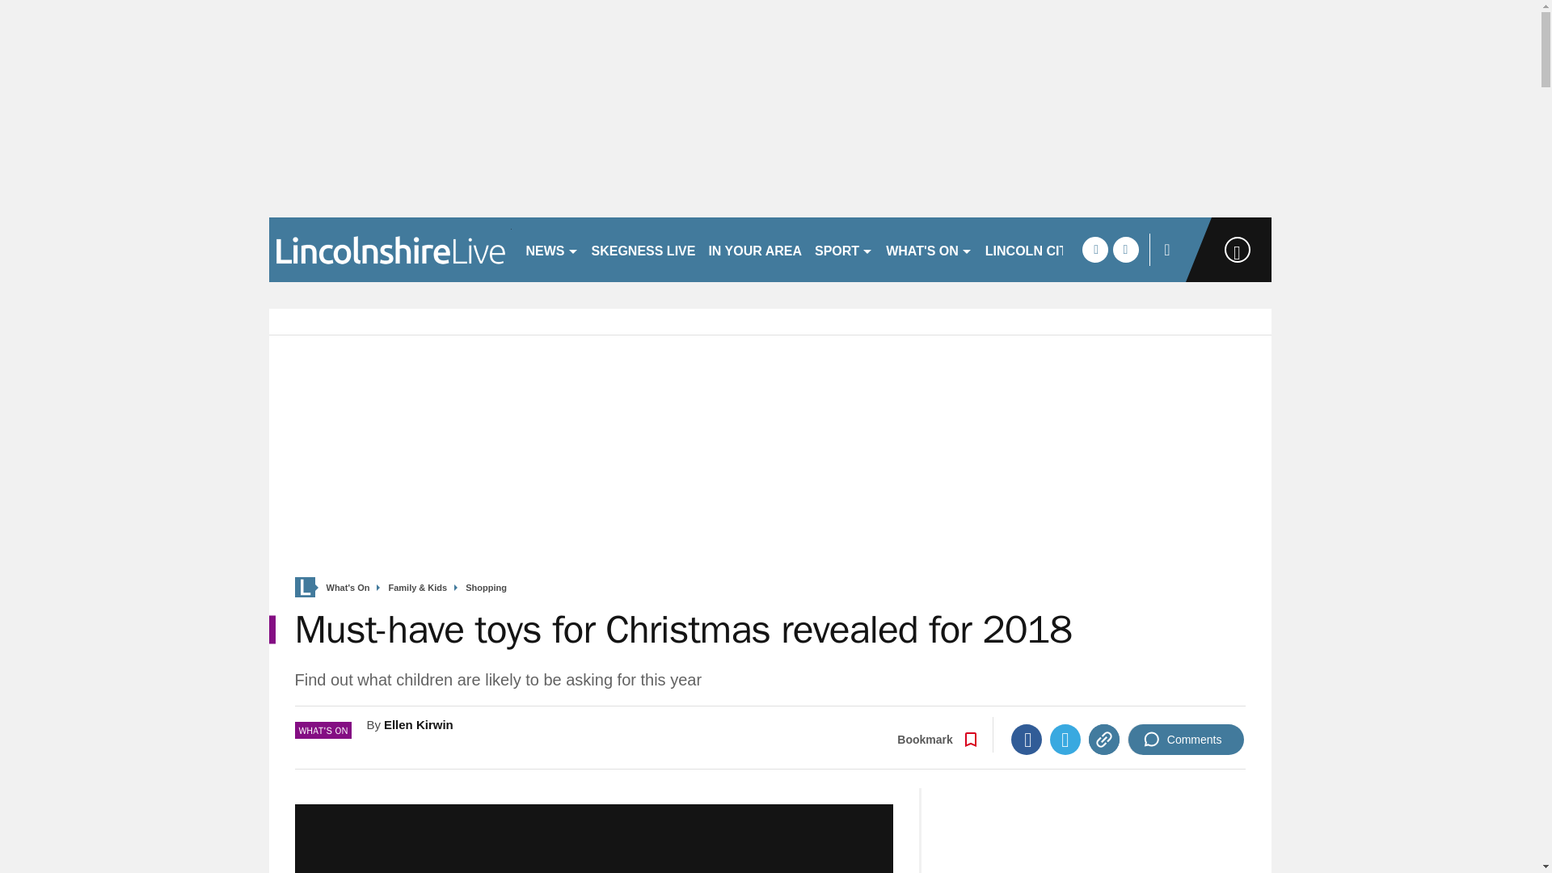  What do you see at coordinates (643, 249) in the screenshot?
I see `SKEGNESS LIVE` at bounding box center [643, 249].